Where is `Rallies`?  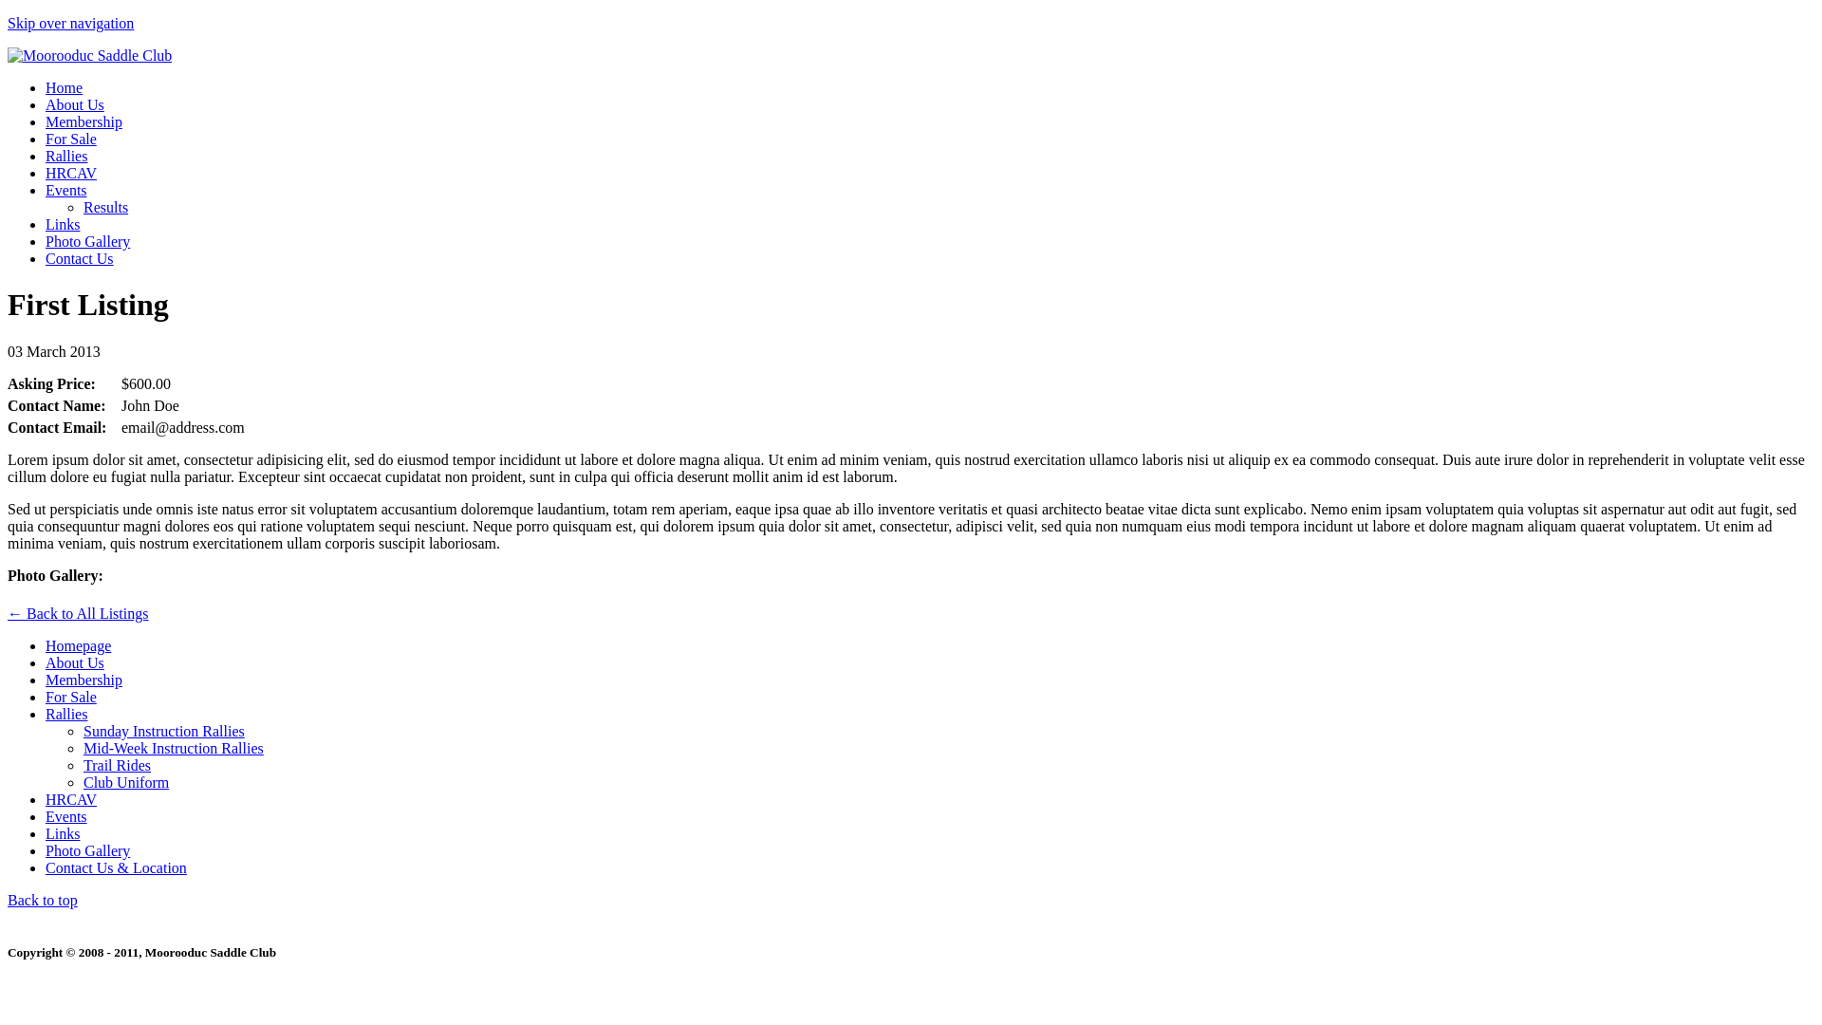 Rallies is located at coordinates (66, 714).